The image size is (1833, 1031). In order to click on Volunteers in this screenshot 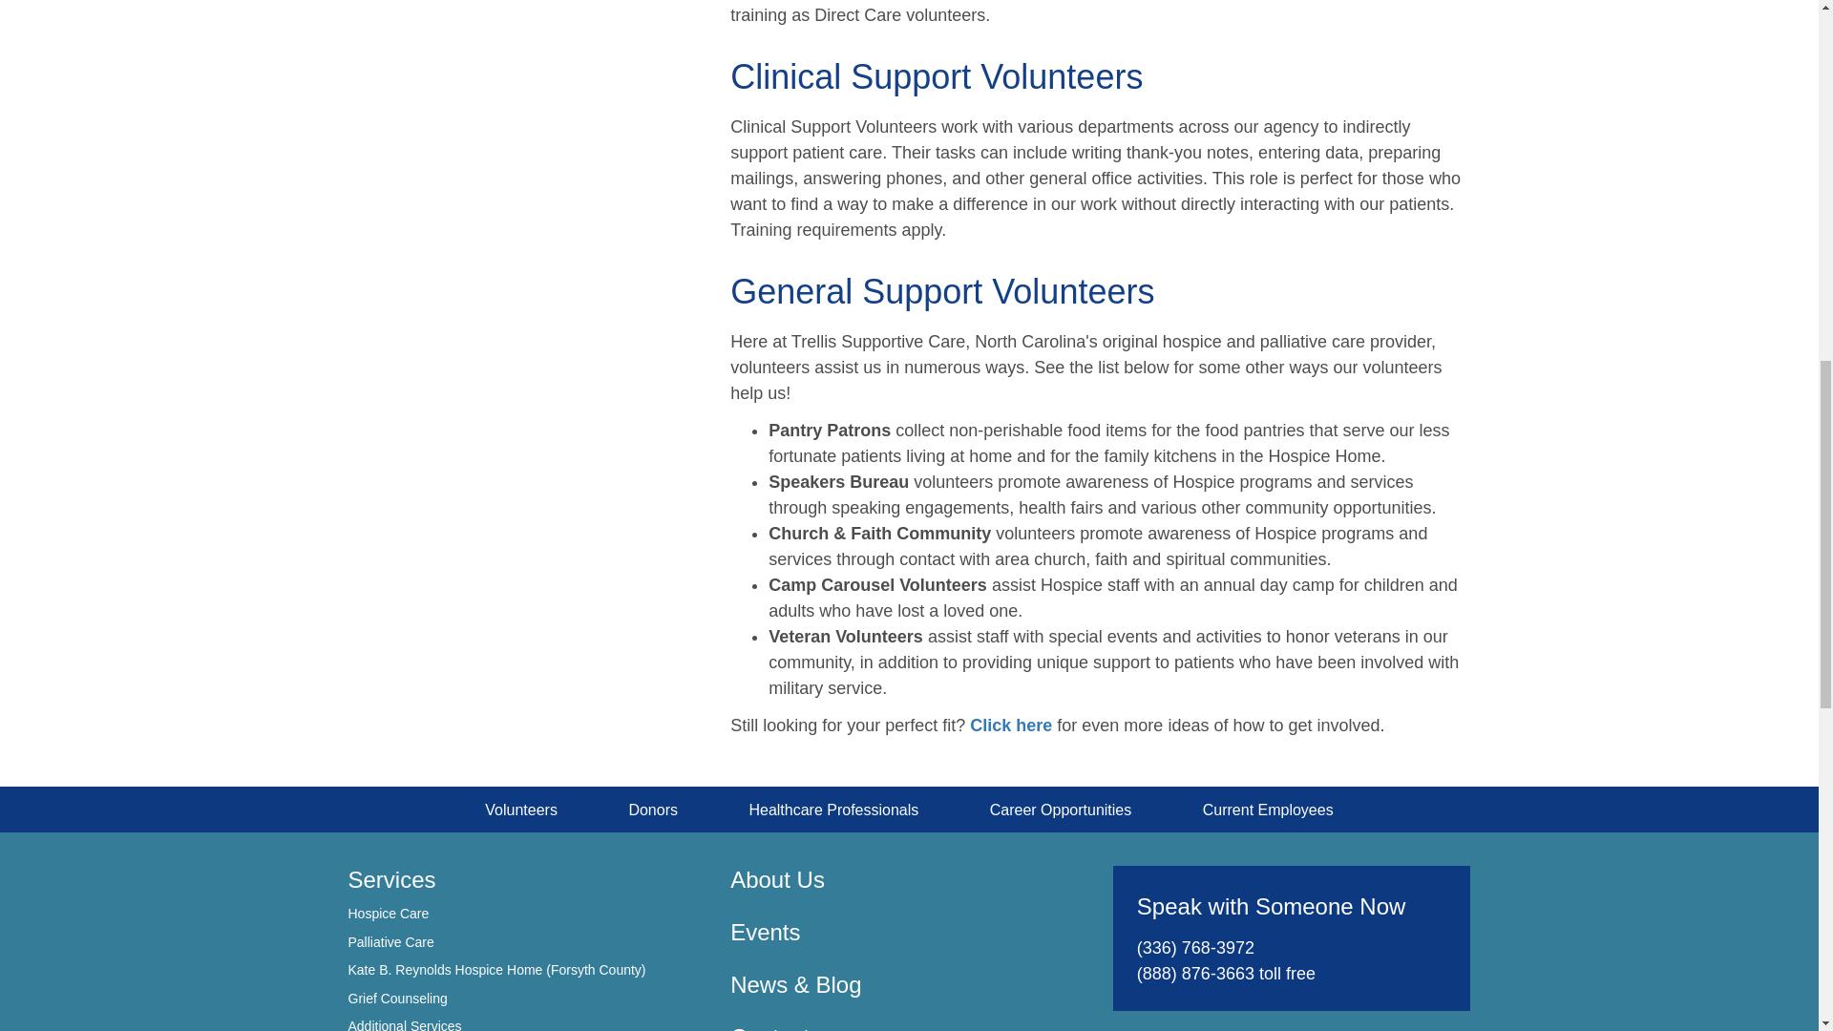, I will do `click(521, 810)`.